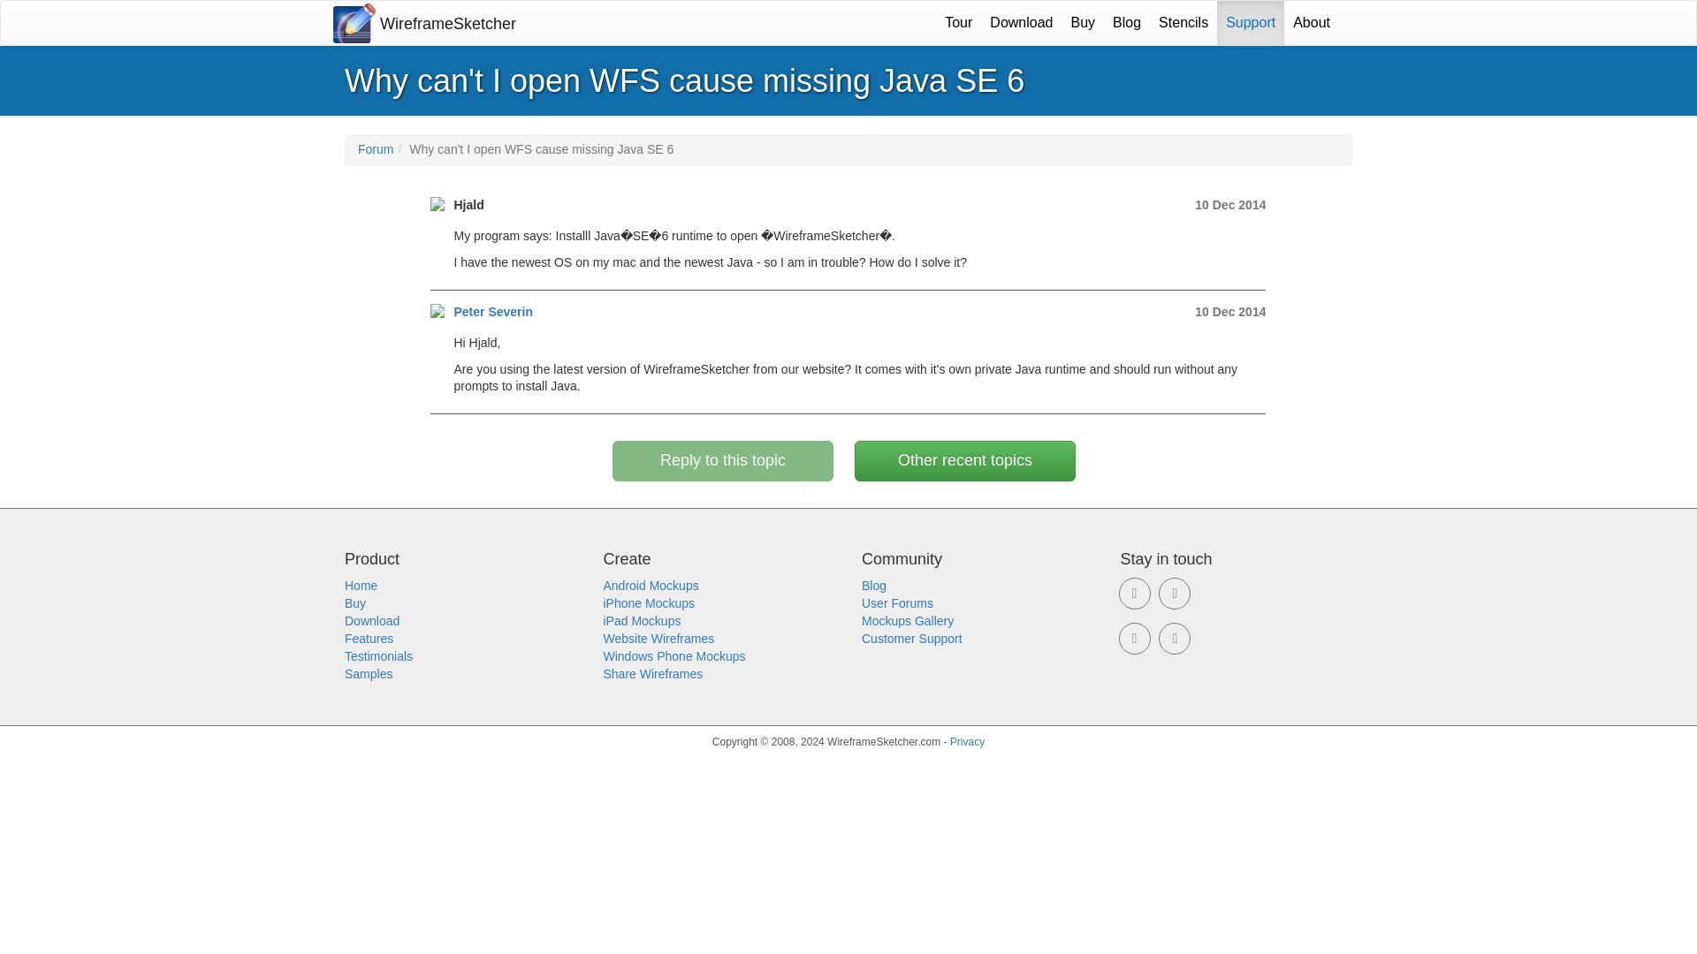 The height and width of the screenshot is (954, 1697). I want to click on Mockups Gallery, so click(908, 620).